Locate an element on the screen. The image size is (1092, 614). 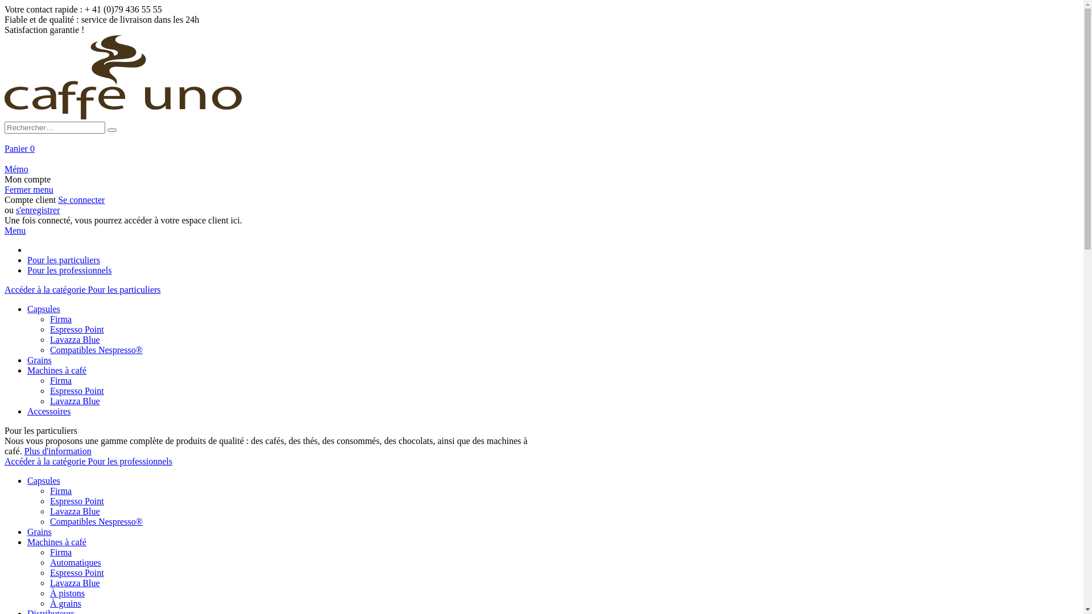
Lavazza Blue is located at coordinates (75, 400).